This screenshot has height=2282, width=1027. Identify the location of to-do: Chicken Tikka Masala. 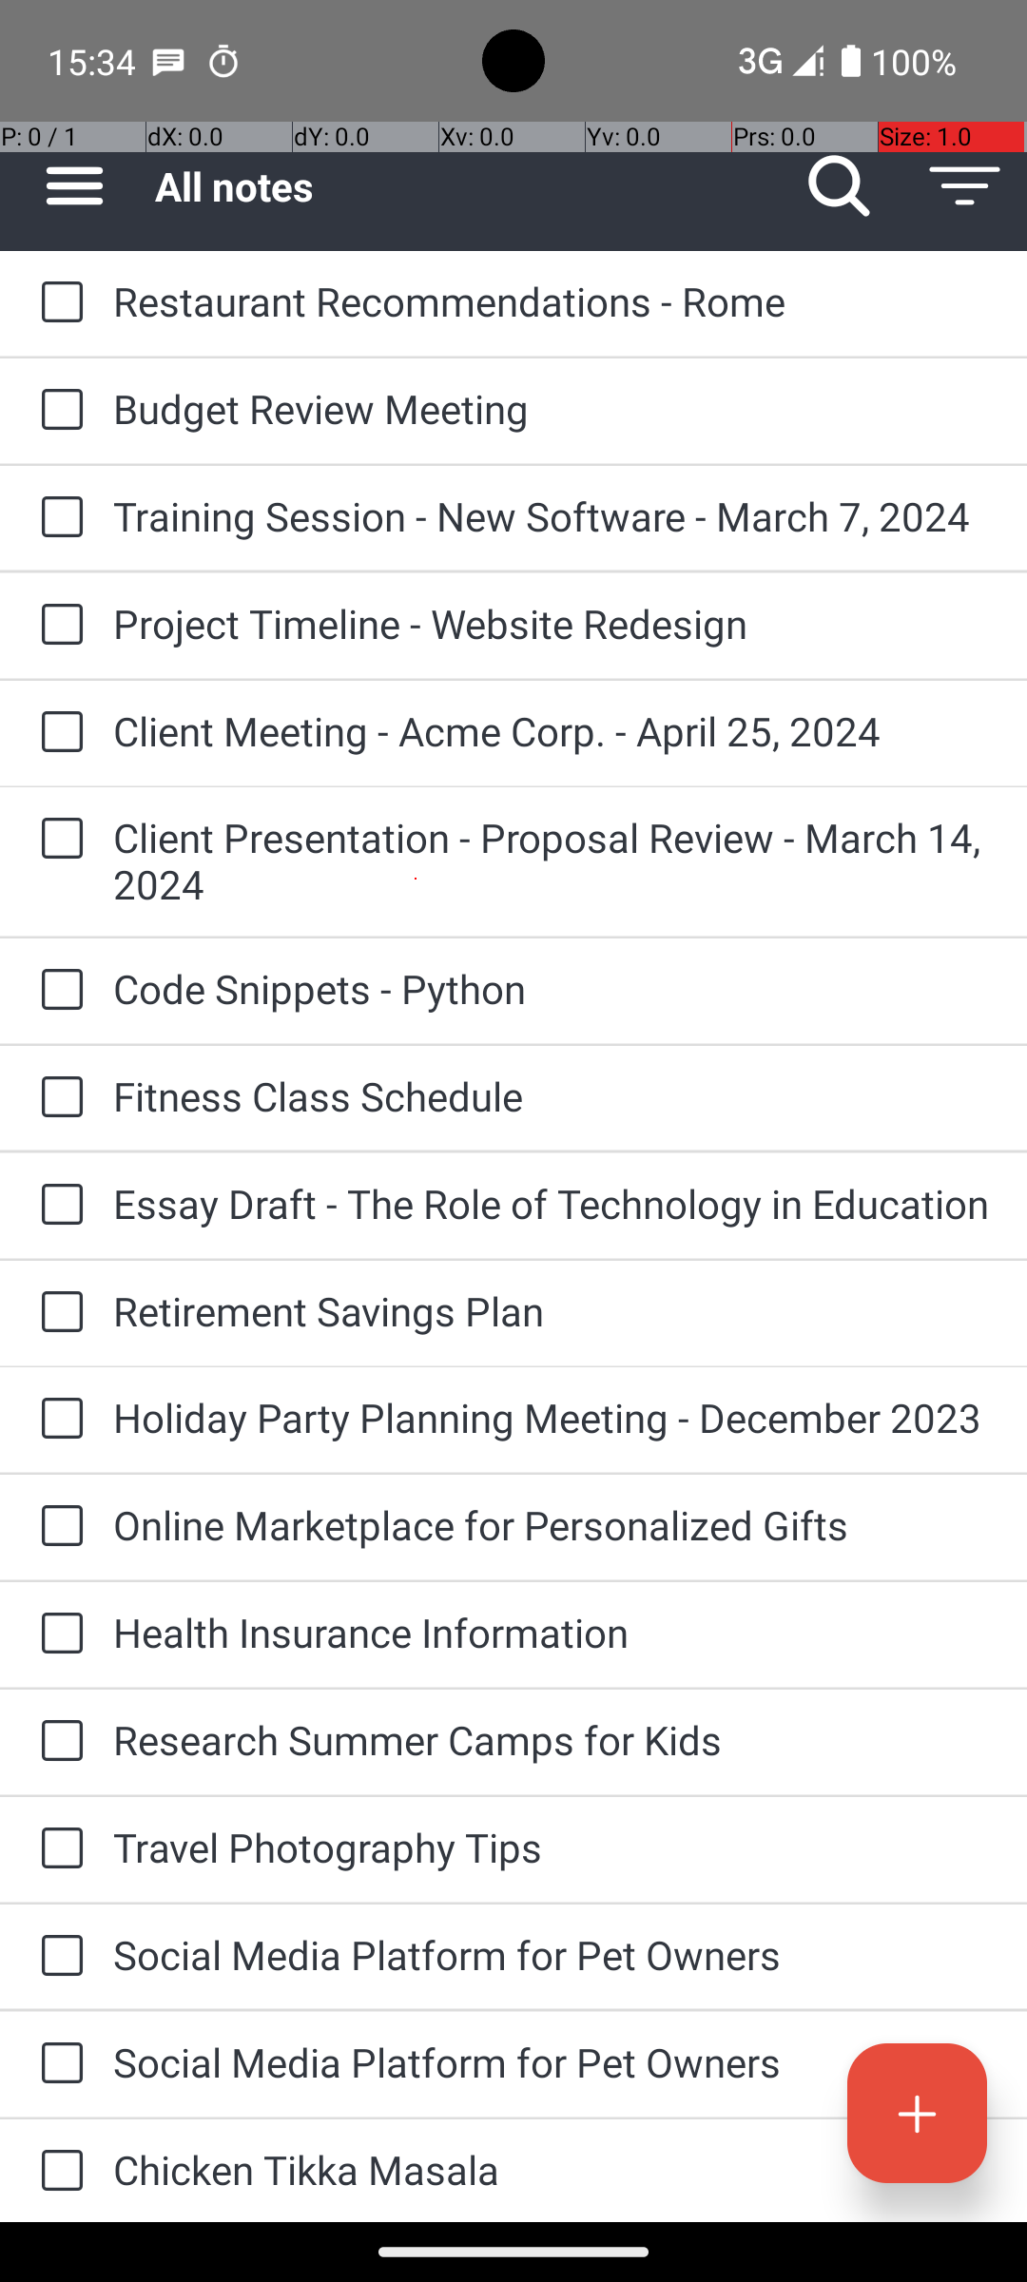
(57, 2171).